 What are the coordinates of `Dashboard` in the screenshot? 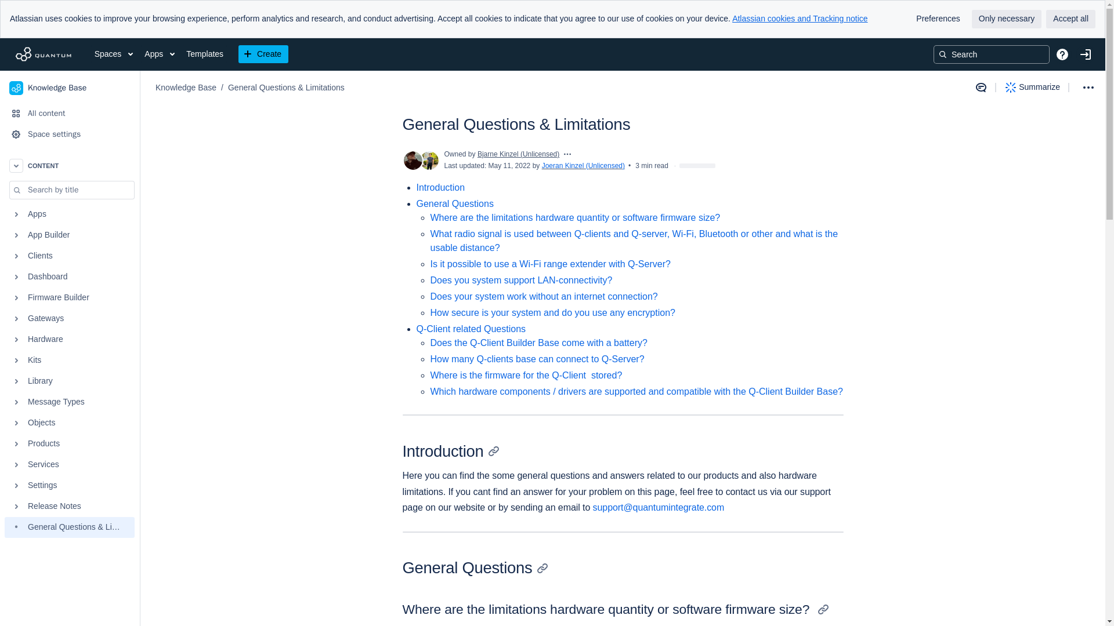 It's located at (70, 277).